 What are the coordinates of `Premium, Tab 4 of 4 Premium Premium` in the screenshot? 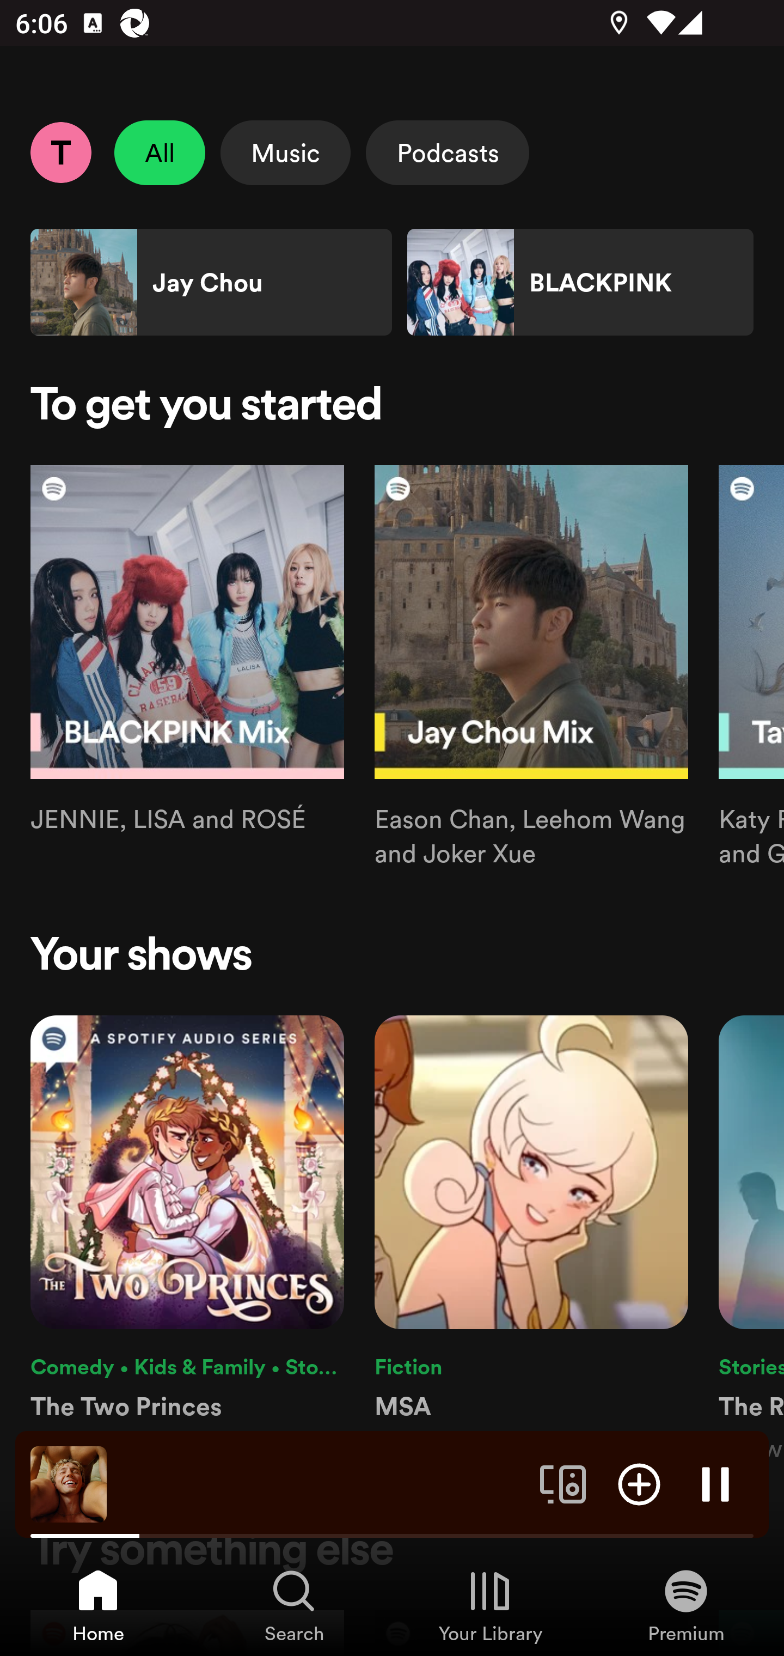 It's located at (686, 1605).